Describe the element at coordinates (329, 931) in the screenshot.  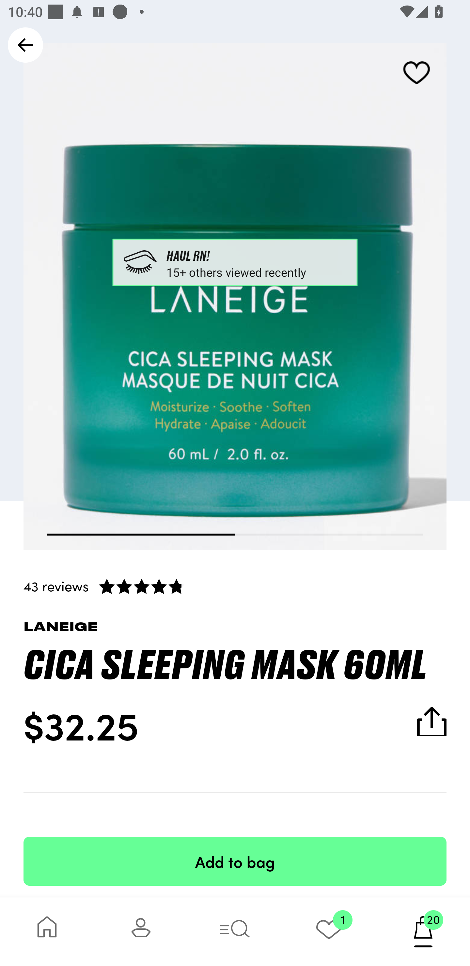
I see `1` at that location.